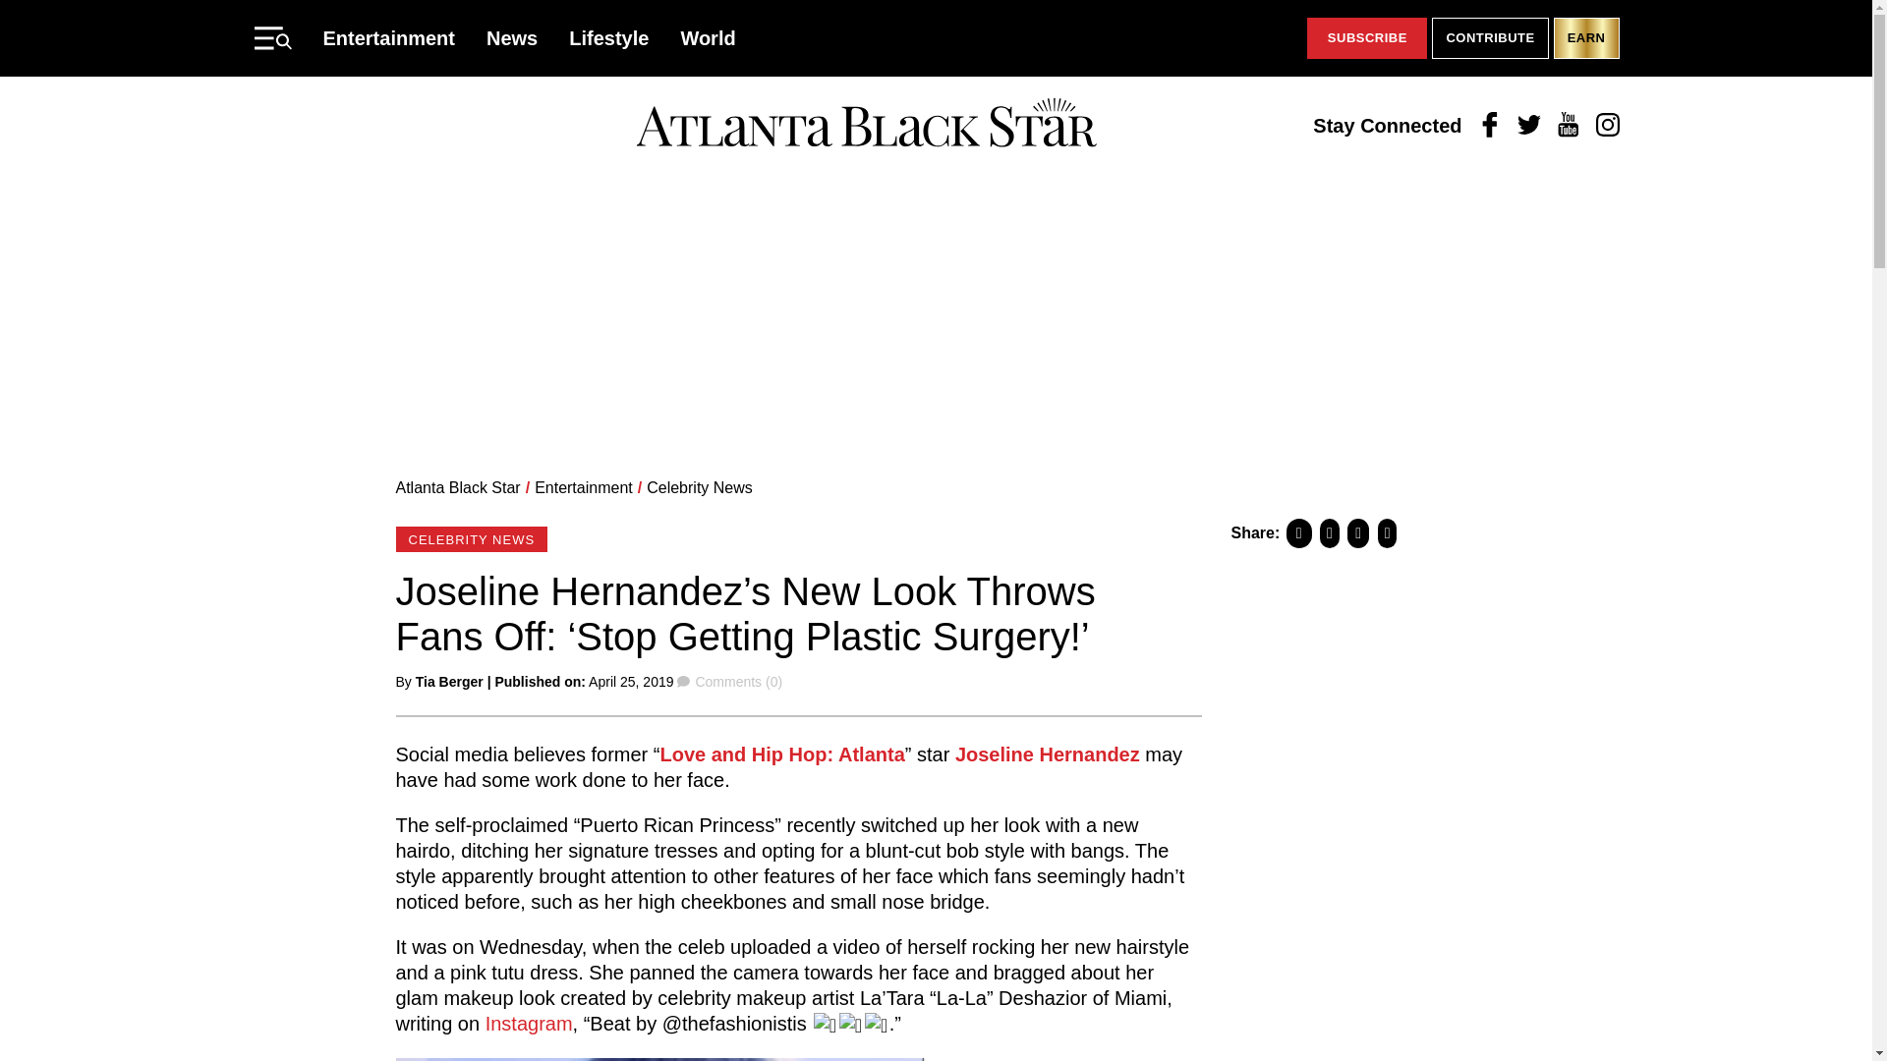 This screenshot has width=1887, height=1061. I want to click on News, so click(512, 37).